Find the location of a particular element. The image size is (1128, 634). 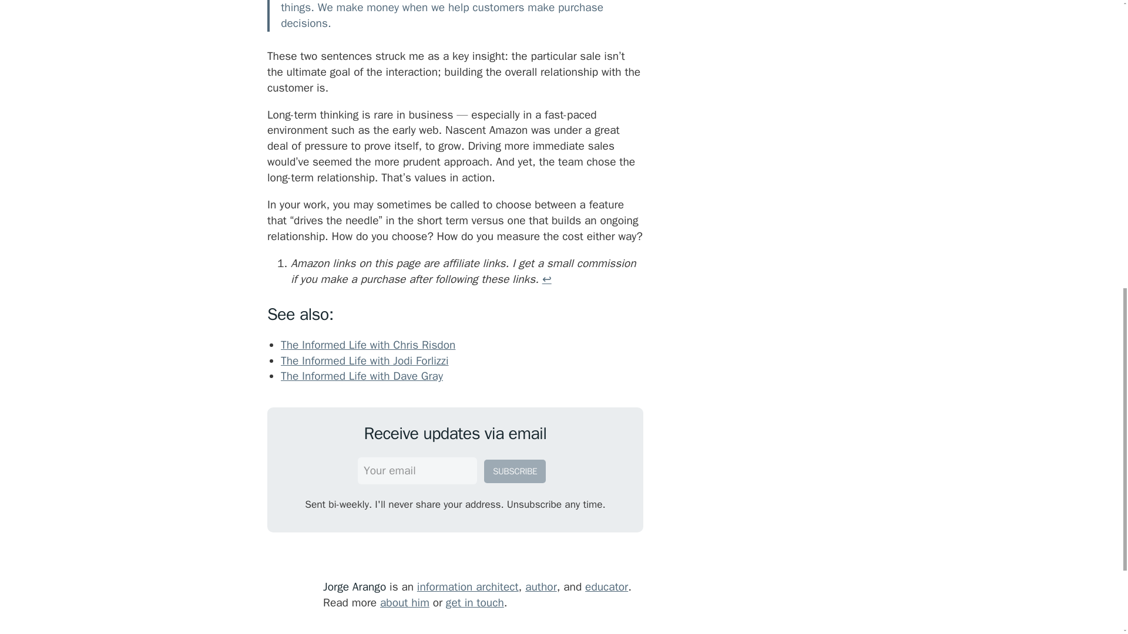

The Informed Life with Jodi Forlizzi is located at coordinates (365, 360).